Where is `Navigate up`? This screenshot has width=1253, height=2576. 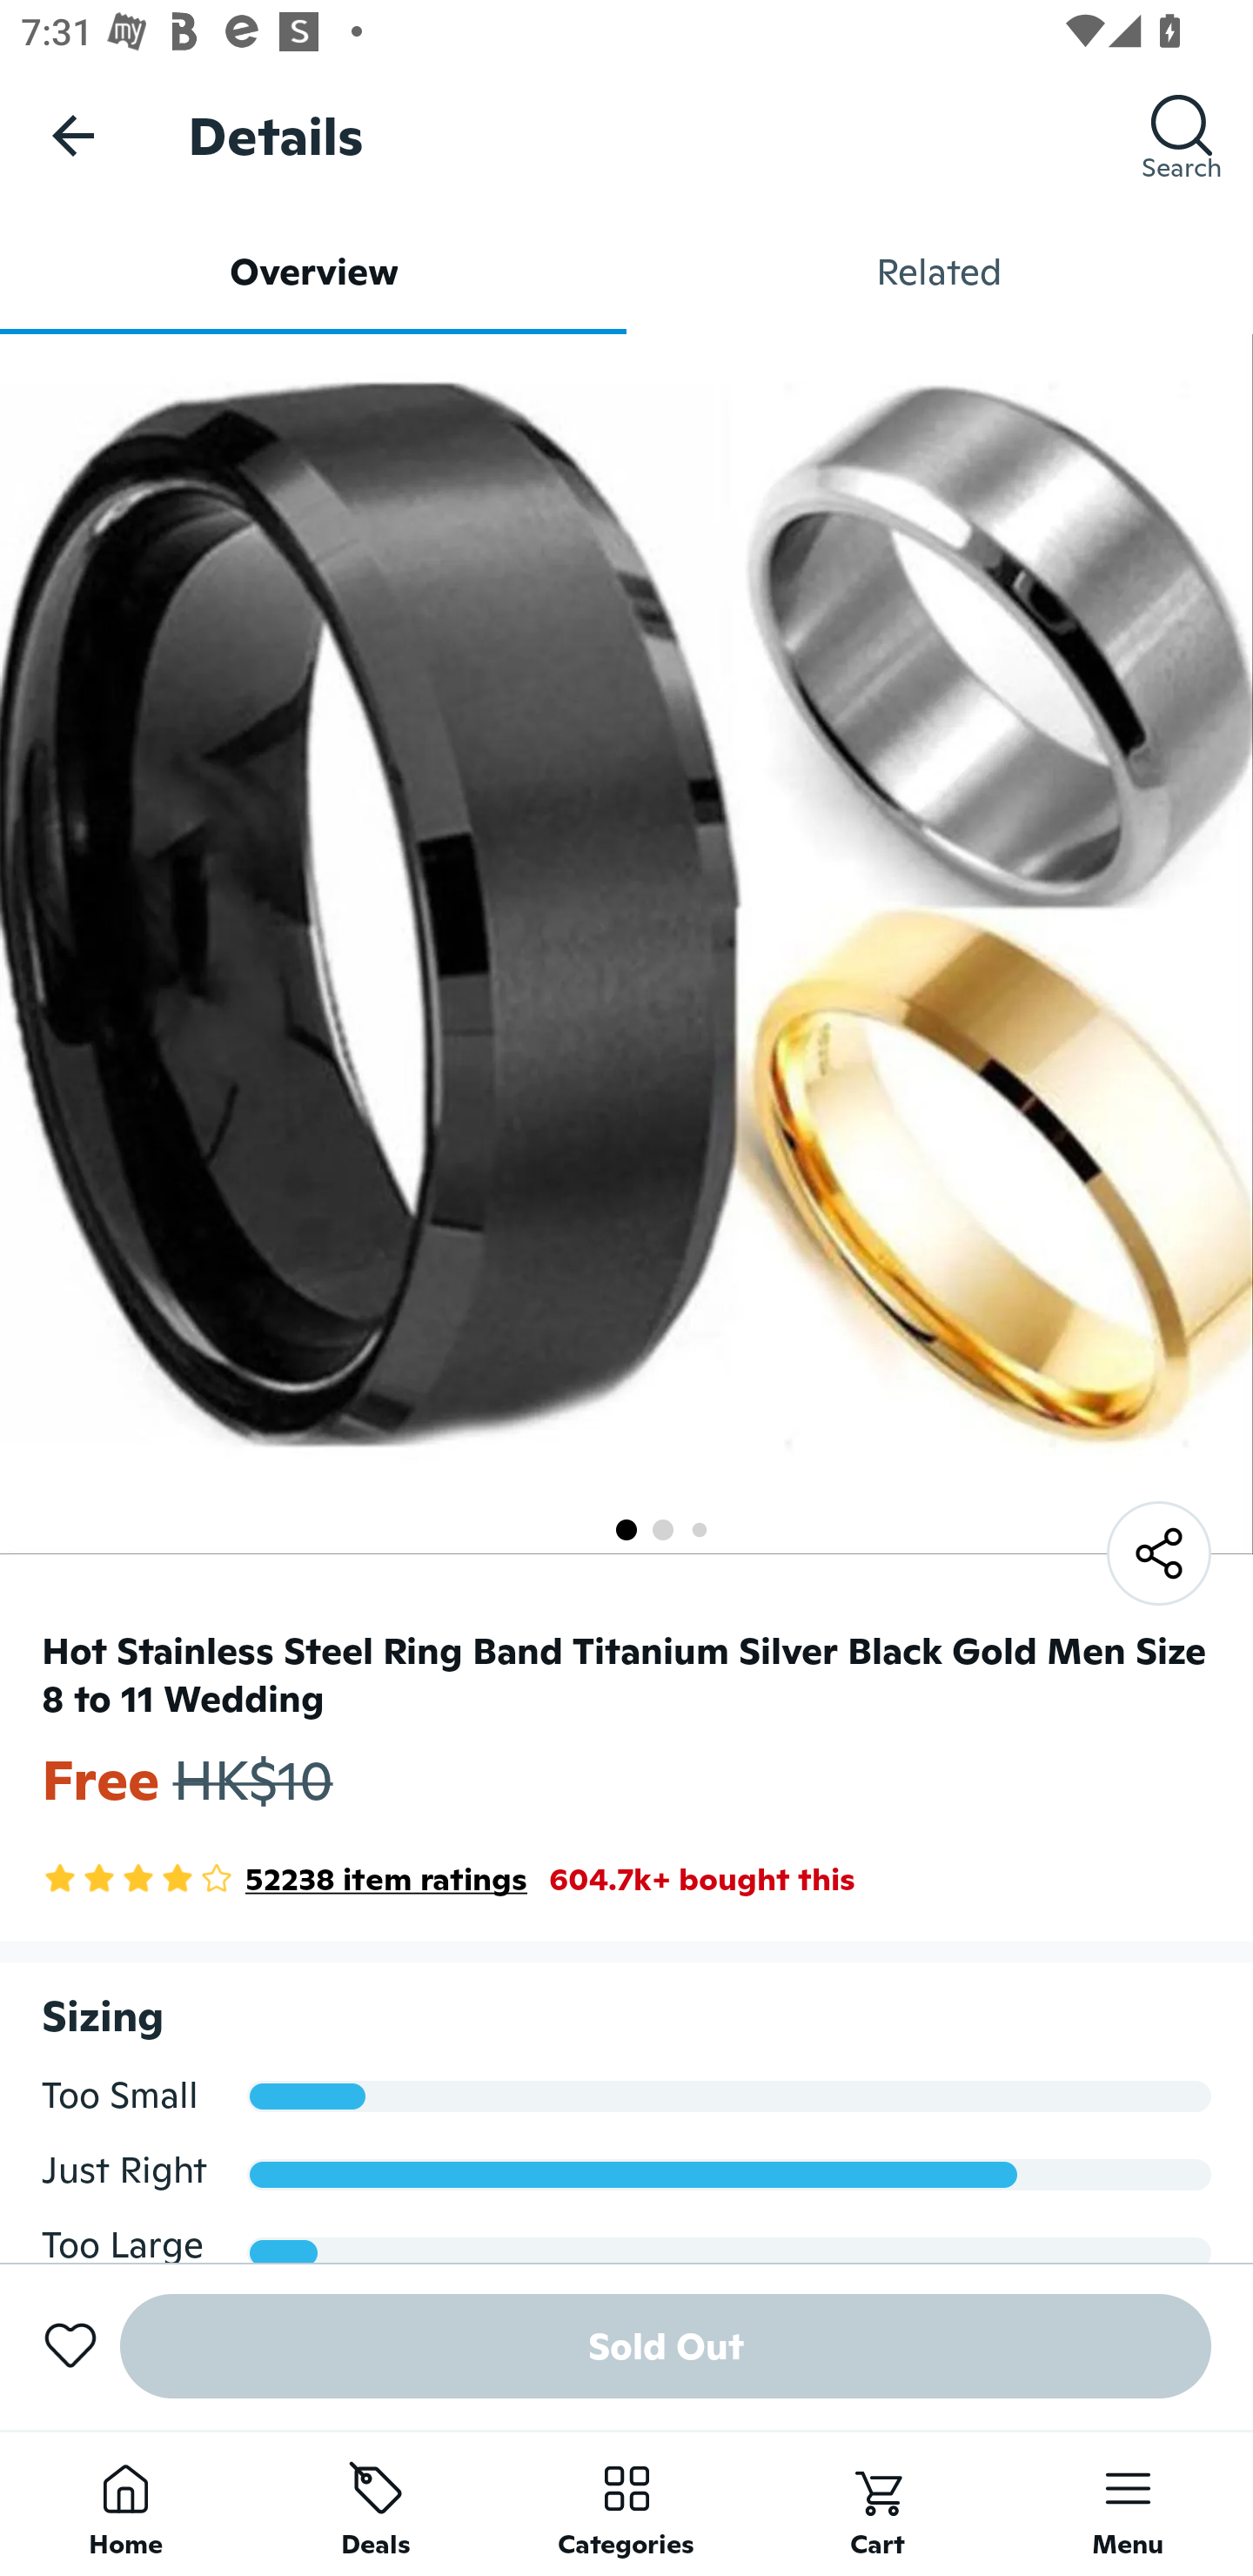 Navigate up is located at coordinates (73, 135).